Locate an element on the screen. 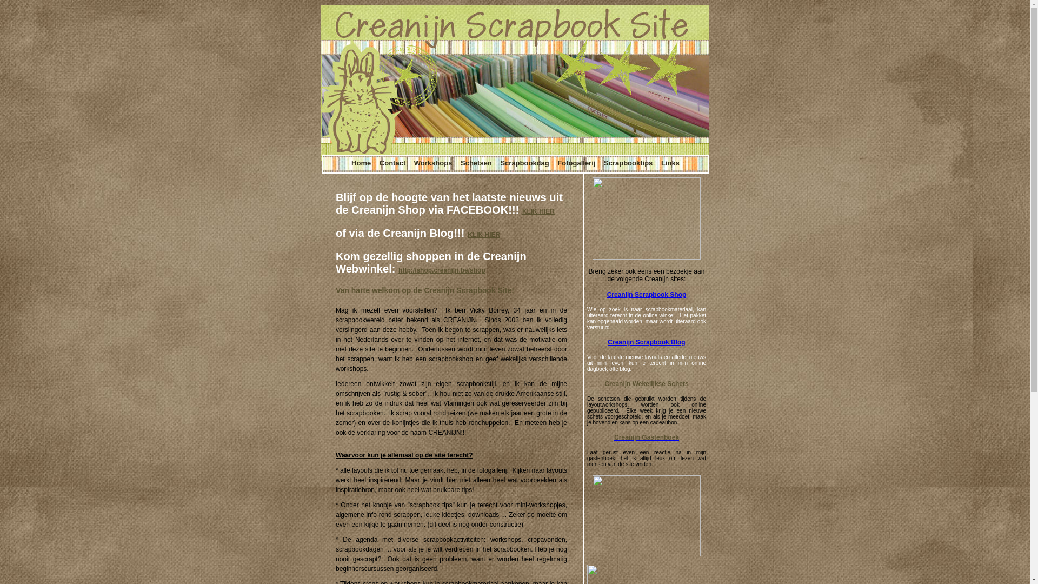 This screenshot has width=1038, height=584. Schetsen is located at coordinates (477, 163).